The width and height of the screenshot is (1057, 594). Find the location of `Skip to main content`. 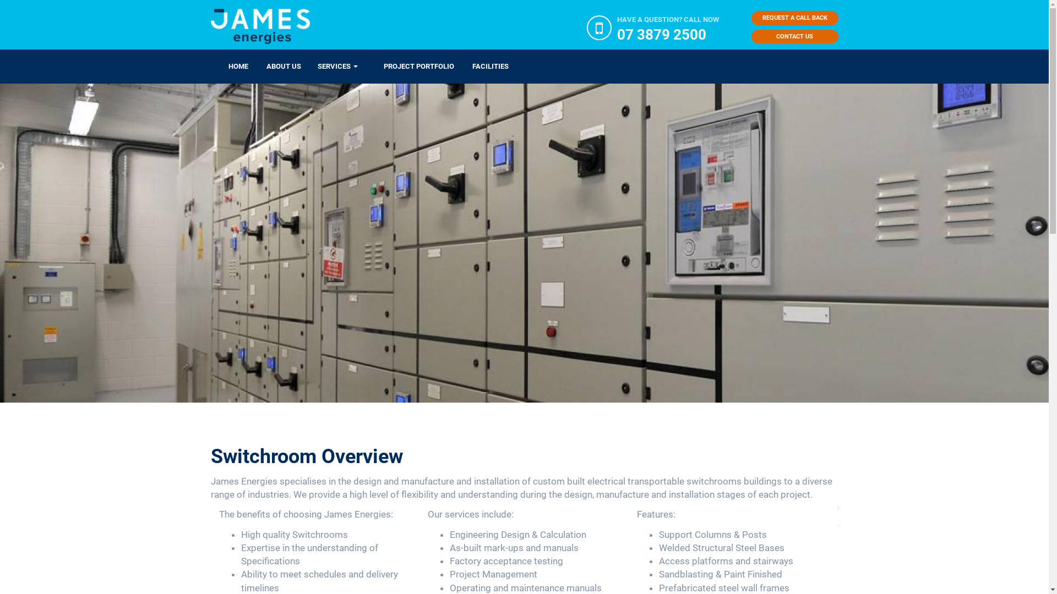

Skip to main content is located at coordinates (0, 82).